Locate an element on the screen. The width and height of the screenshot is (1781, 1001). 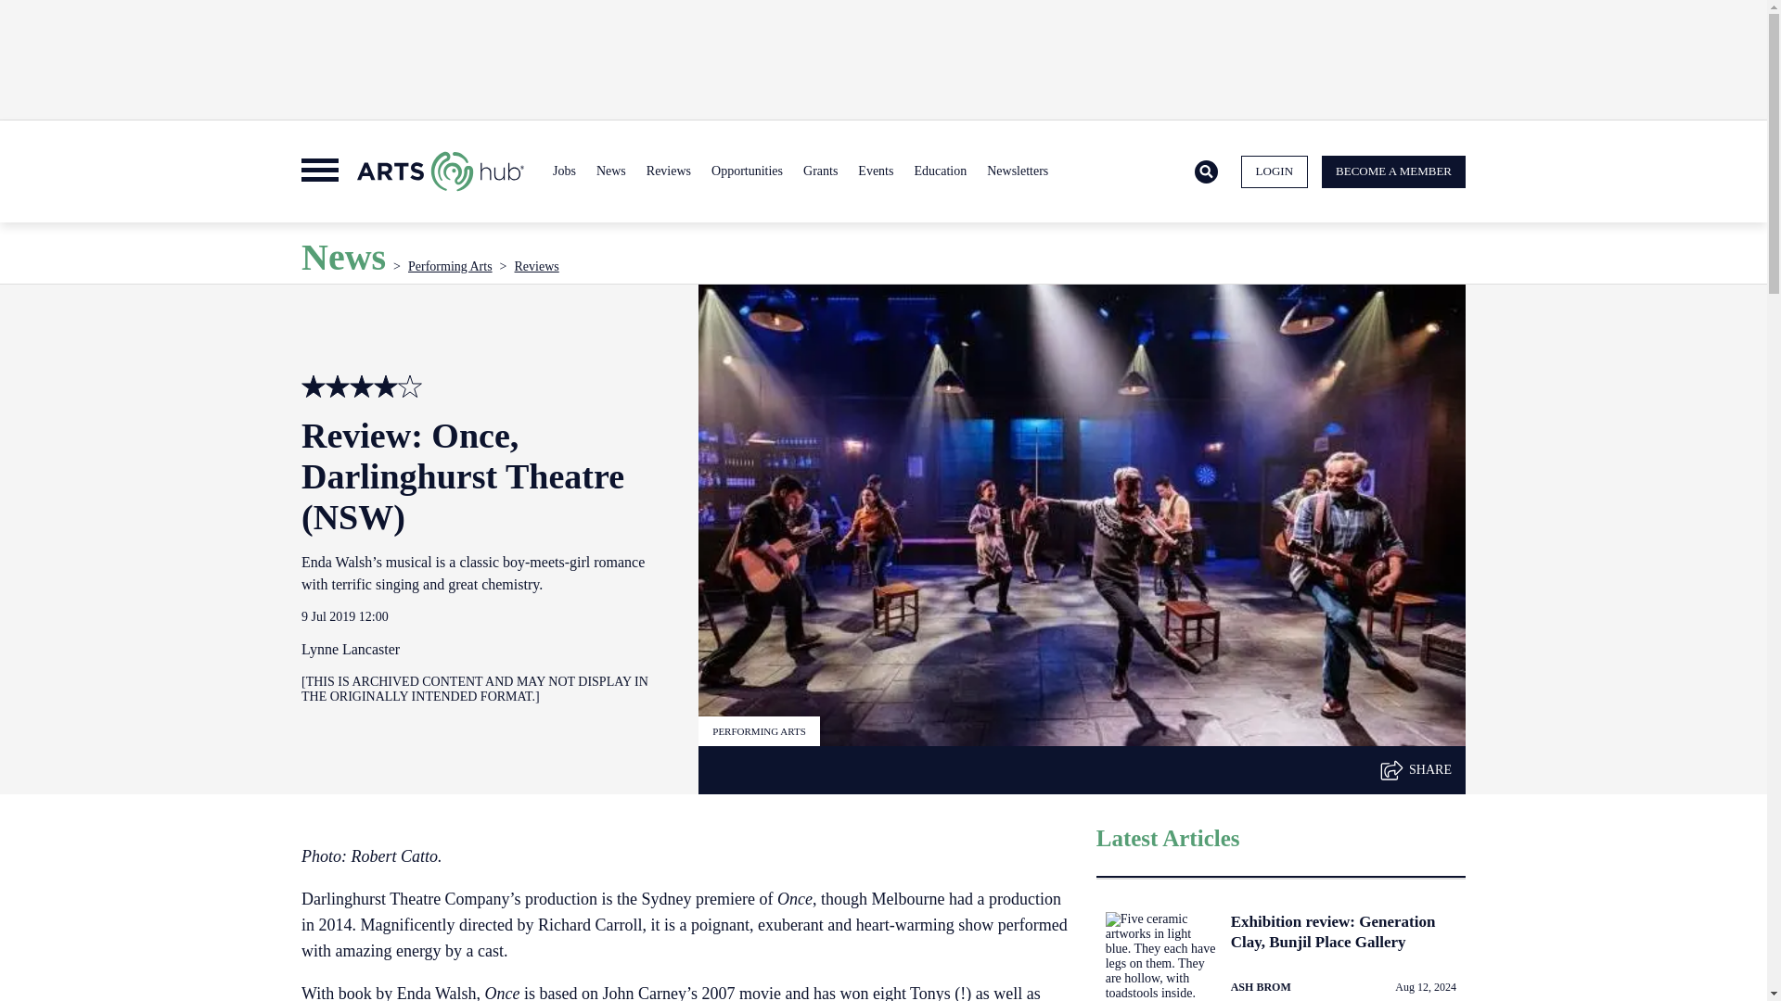
LOGIN is located at coordinates (1275, 172).